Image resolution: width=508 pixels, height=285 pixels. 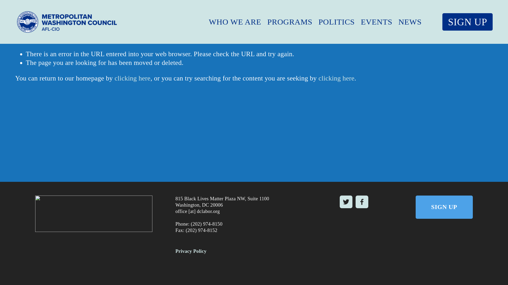 What do you see at coordinates (289, 22) in the screenshot?
I see `PROGRAMS` at bounding box center [289, 22].